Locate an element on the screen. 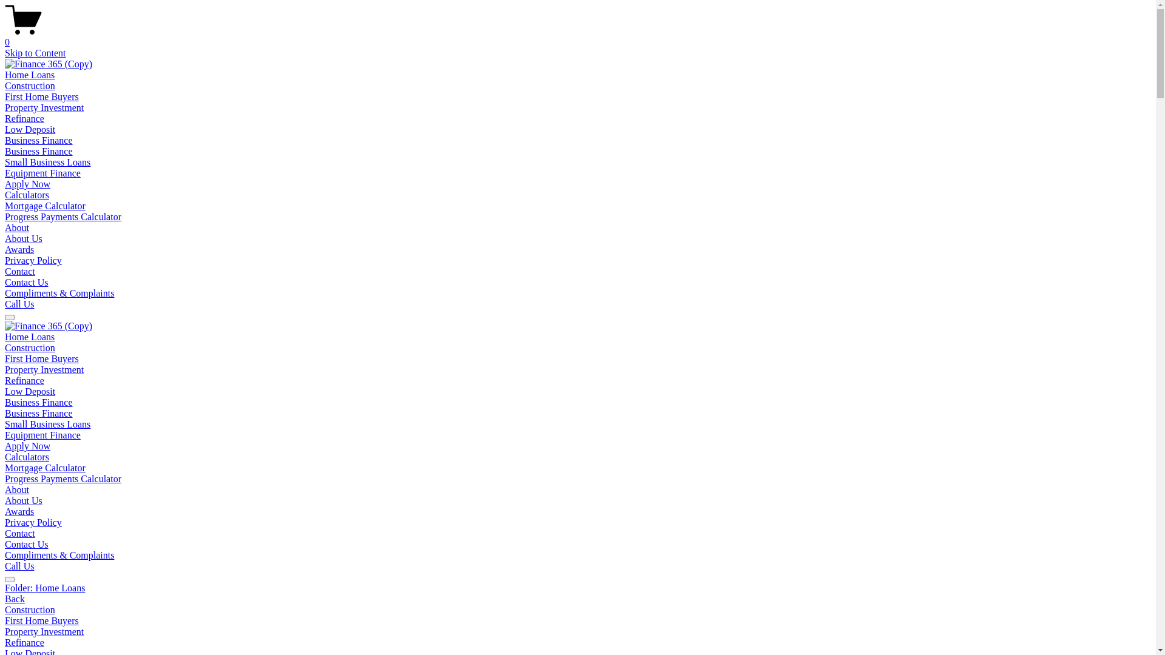 The height and width of the screenshot is (655, 1165). Small Business Loans is located at coordinates (47, 425).